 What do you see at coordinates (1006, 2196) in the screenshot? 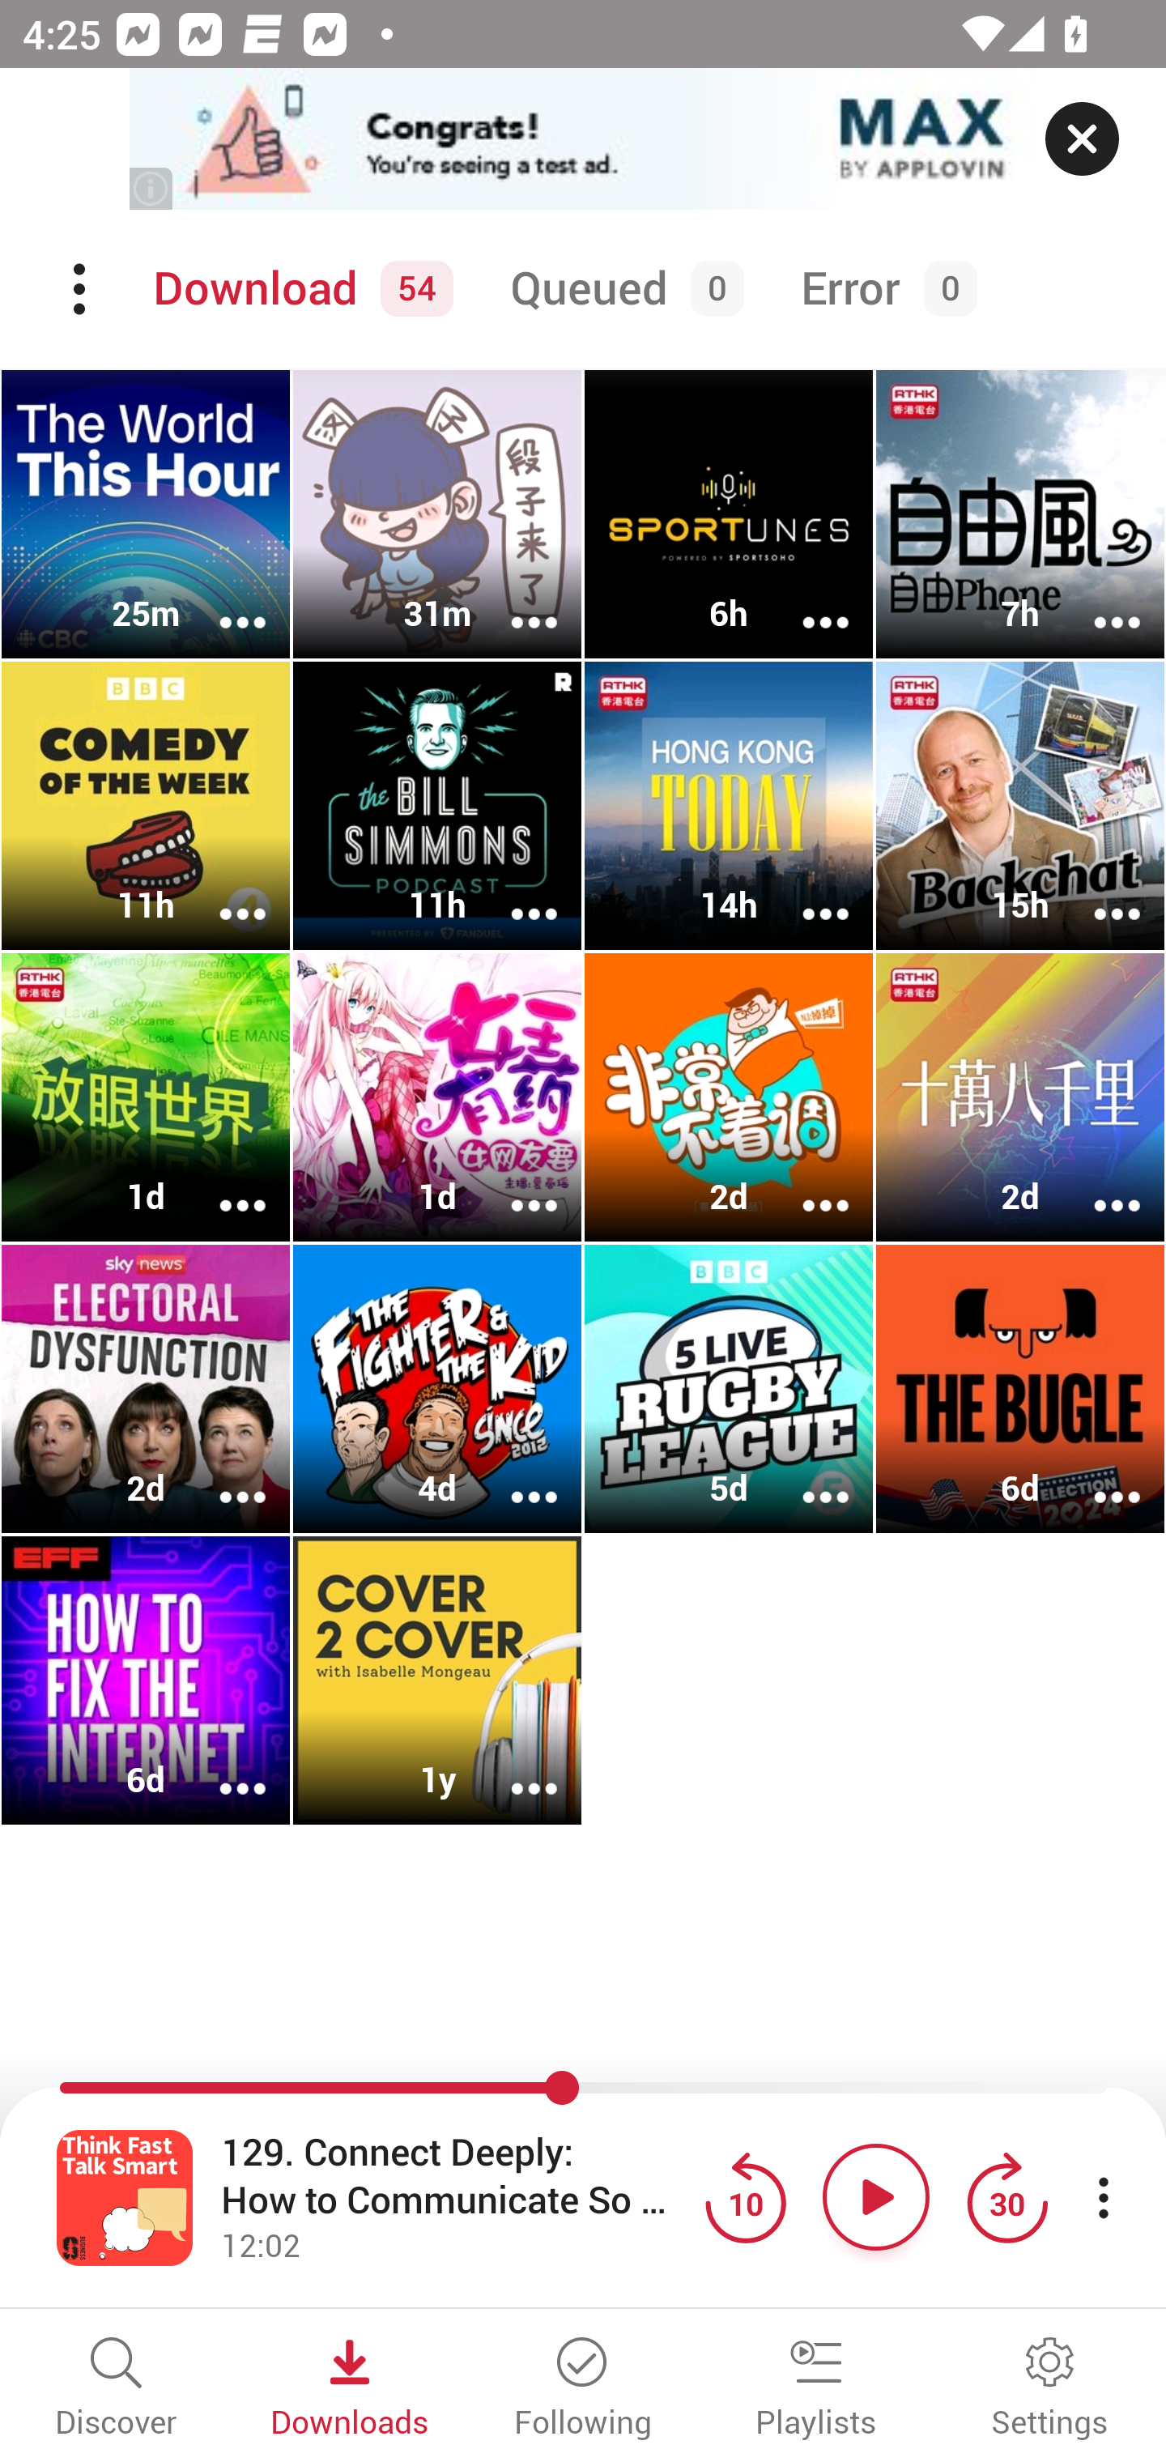
I see `Jump forward` at bounding box center [1006, 2196].